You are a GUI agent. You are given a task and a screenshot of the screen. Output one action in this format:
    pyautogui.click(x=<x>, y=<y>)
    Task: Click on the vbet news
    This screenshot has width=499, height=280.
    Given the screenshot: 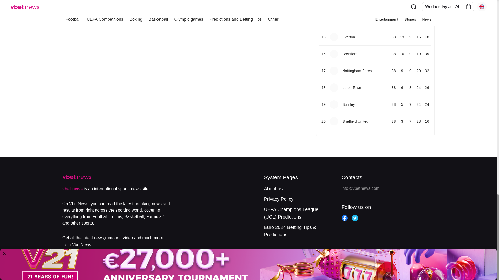 What is the action you would take?
    pyautogui.click(x=73, y=189)
    